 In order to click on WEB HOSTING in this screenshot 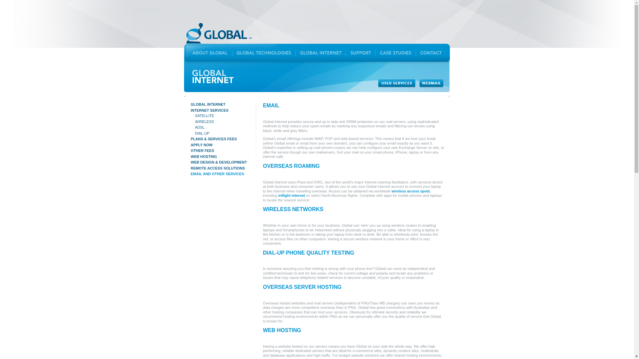, I will do `click(204, 157)`.